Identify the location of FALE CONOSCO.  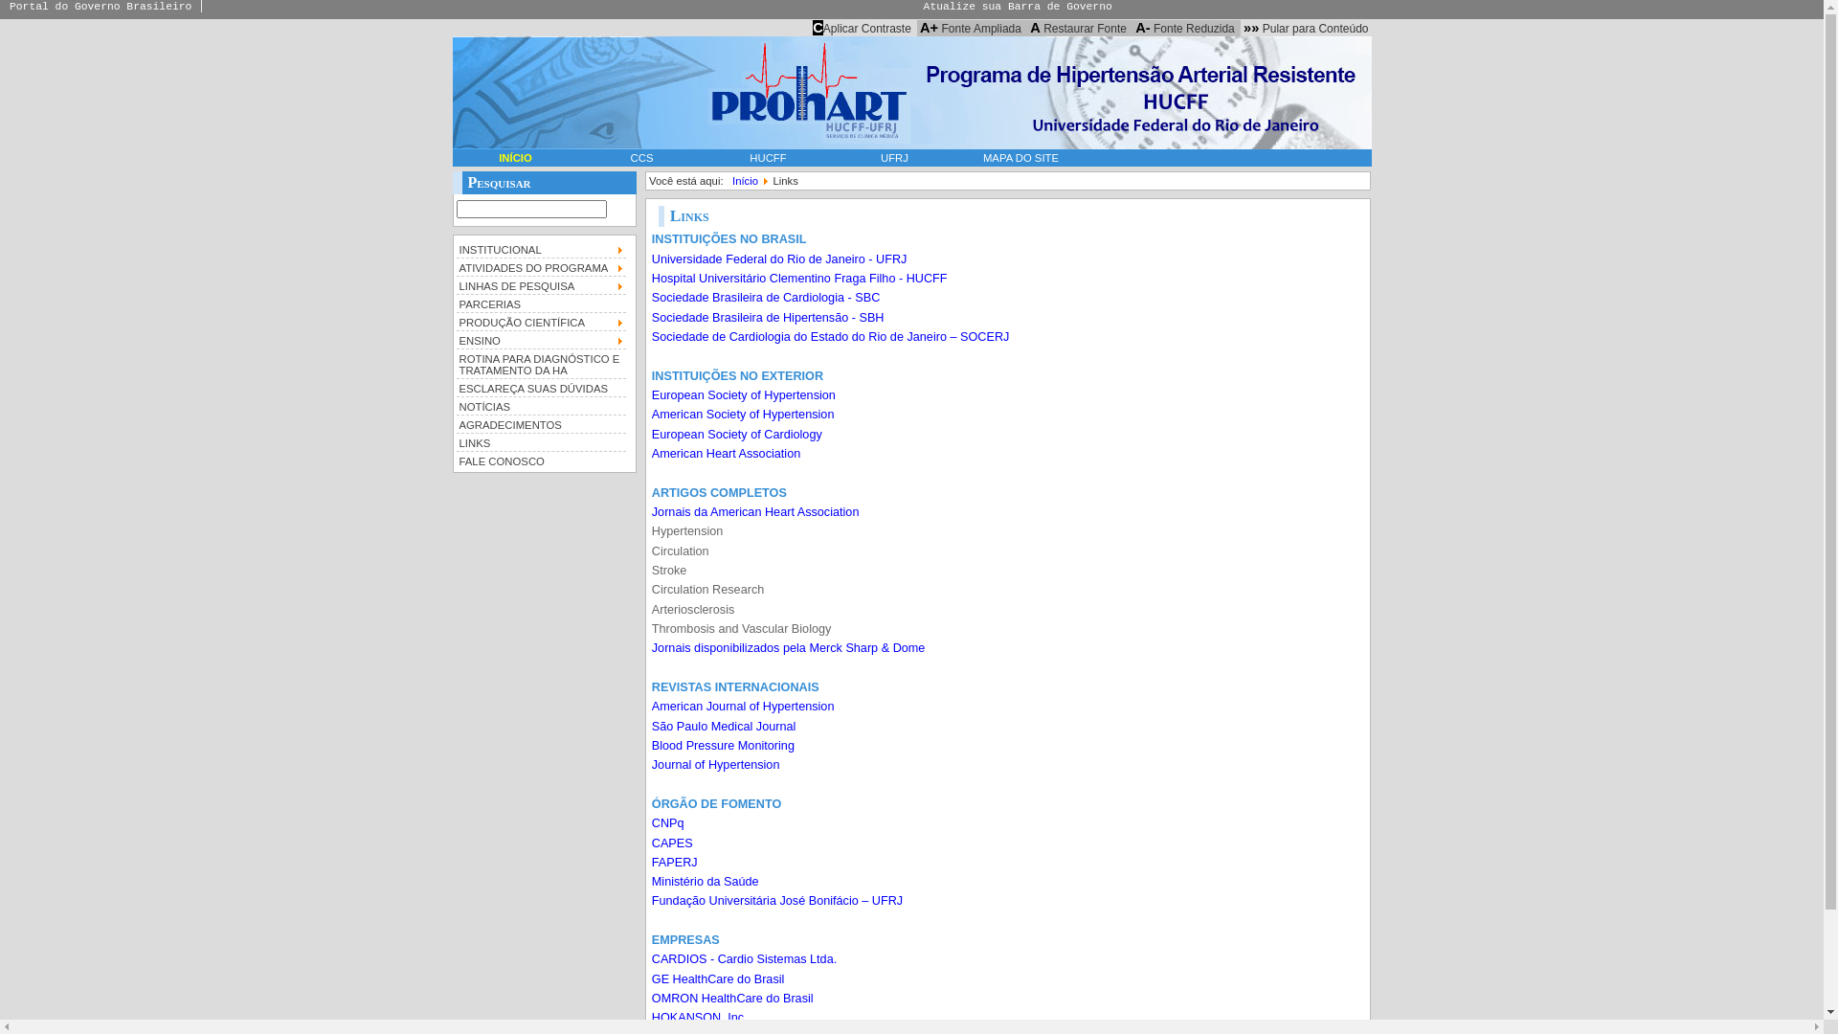
(541, 460).